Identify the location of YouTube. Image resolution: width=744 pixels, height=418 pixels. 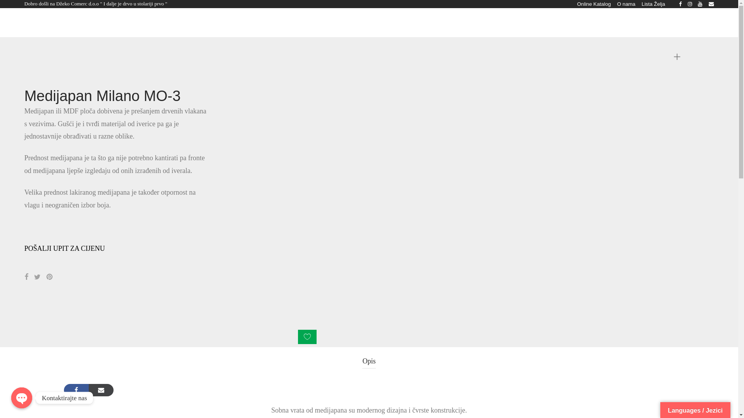
(701, 4).